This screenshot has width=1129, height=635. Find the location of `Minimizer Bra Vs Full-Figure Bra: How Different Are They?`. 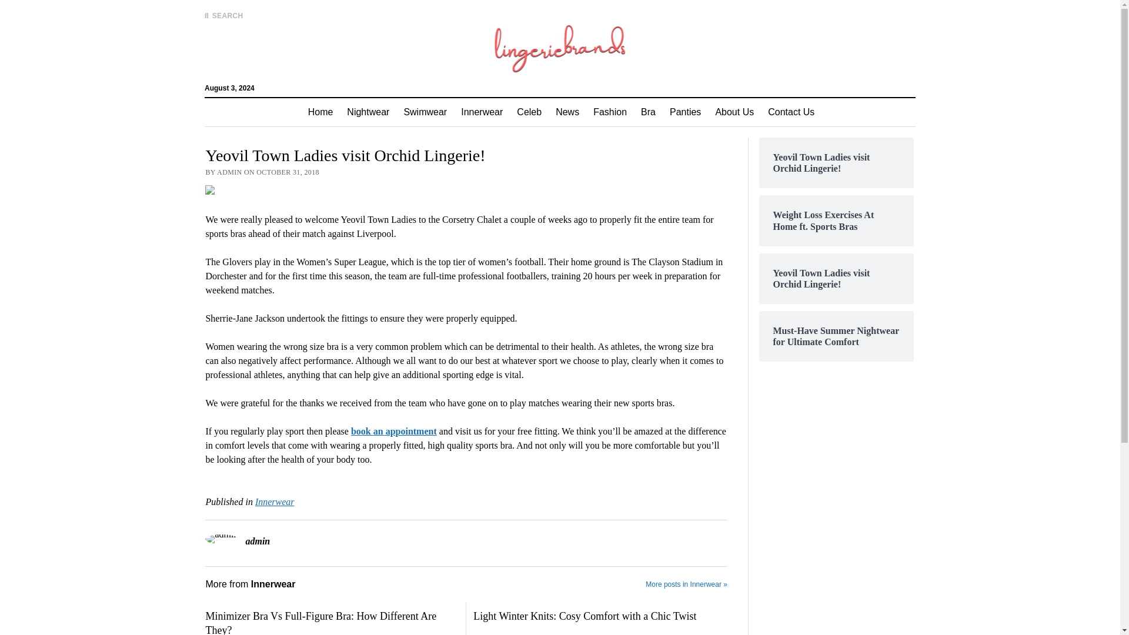

Minimizer Bra Vs Full-Figure Bra: How Different Are They? is located at coordinates (332, 622).